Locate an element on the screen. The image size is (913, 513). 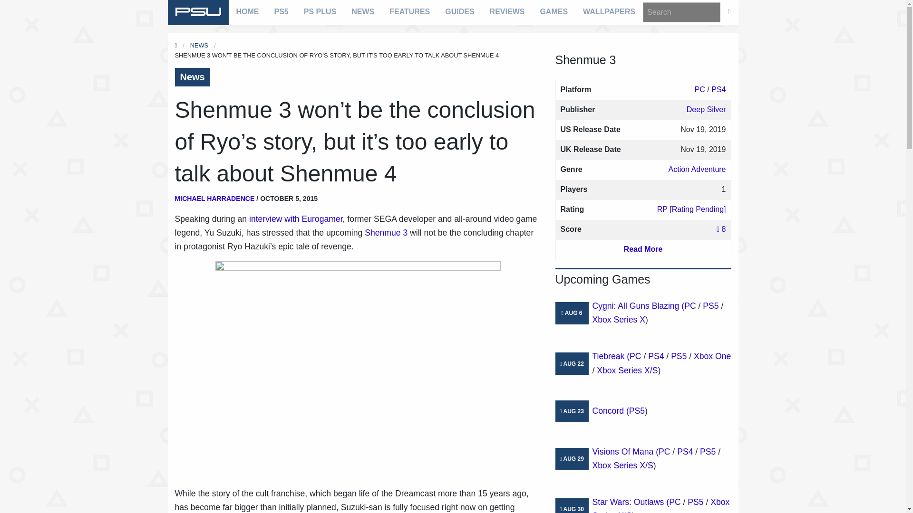
MICHAEL HARRADENCE is located at coordinates (215, 199).